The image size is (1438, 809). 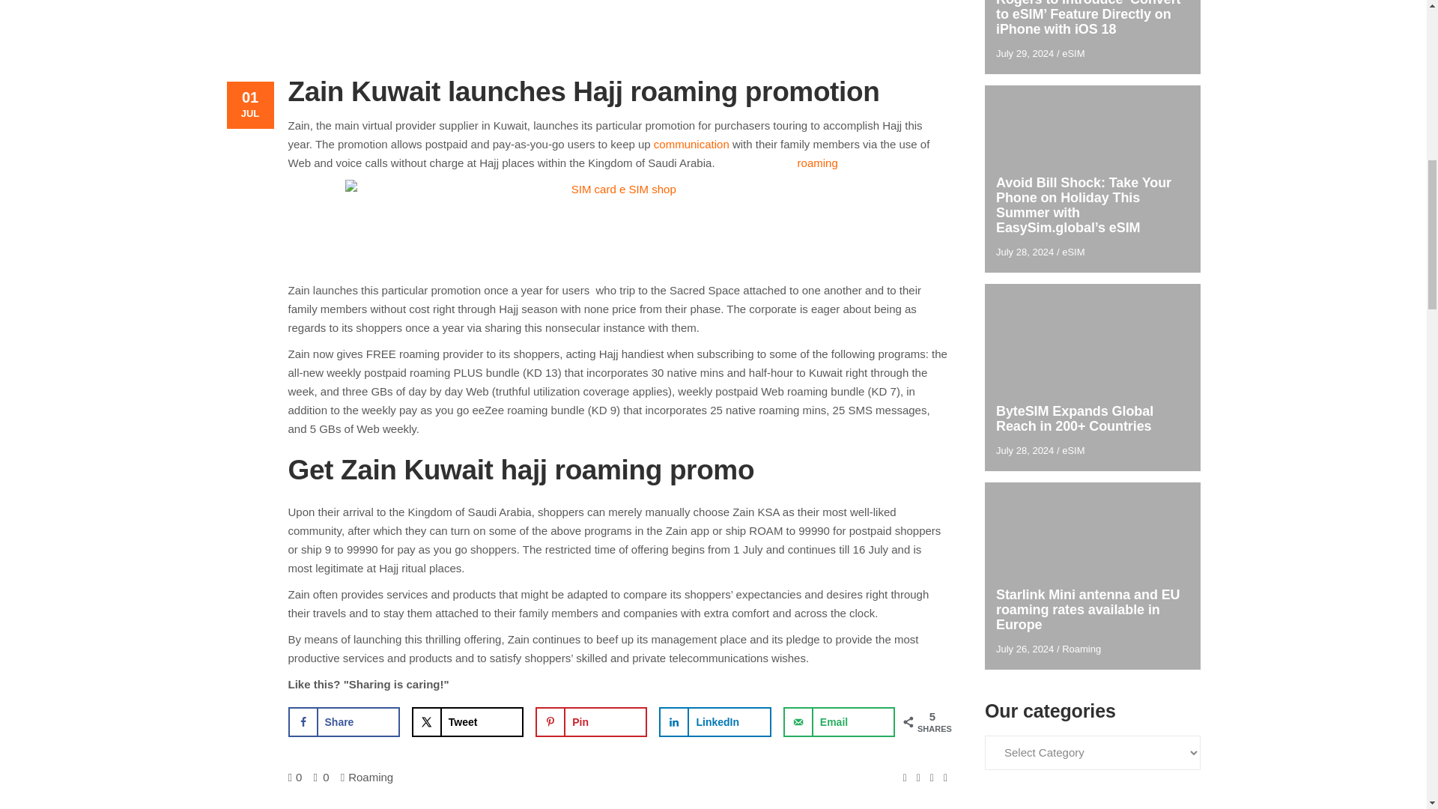 What do you see at coordinates (591, 721) in the screenshot?
I see `Save to Pinterest` at bounding box center [591, 721].